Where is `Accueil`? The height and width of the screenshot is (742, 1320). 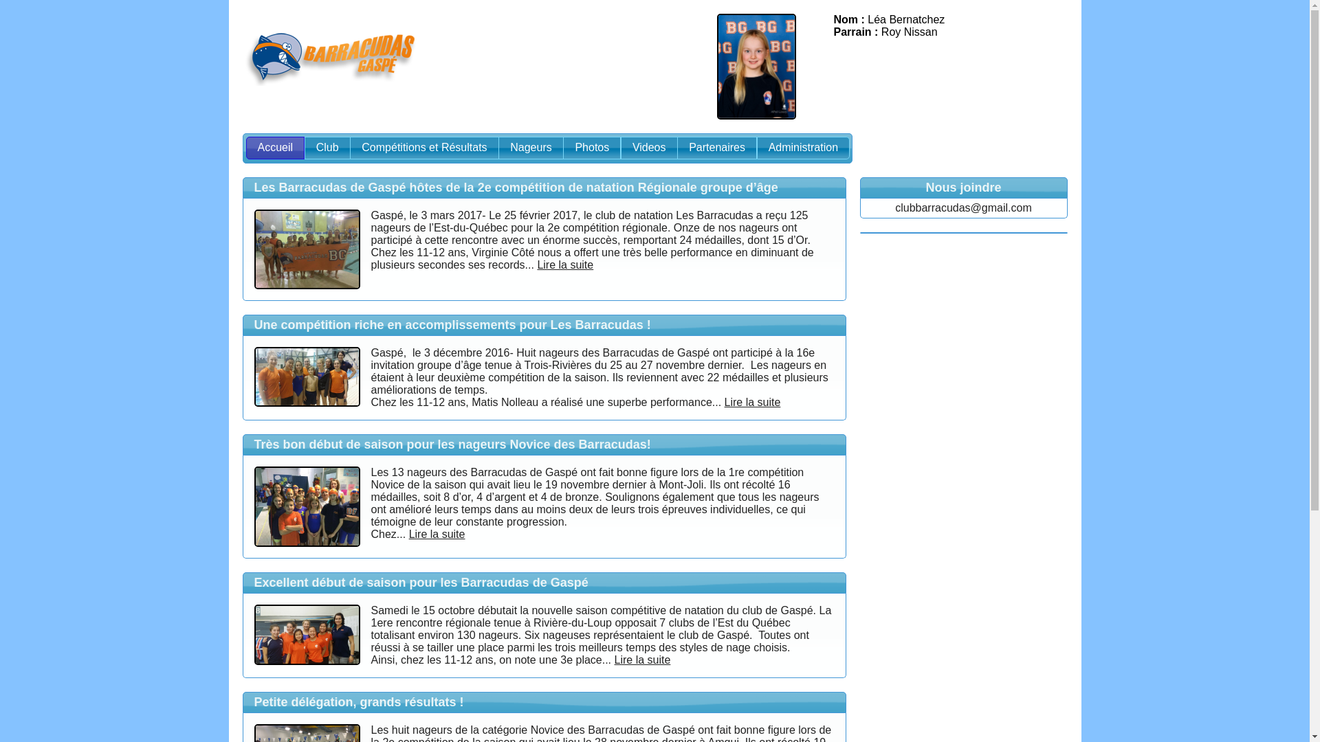 Accueil is located at coordinates (276, 148).